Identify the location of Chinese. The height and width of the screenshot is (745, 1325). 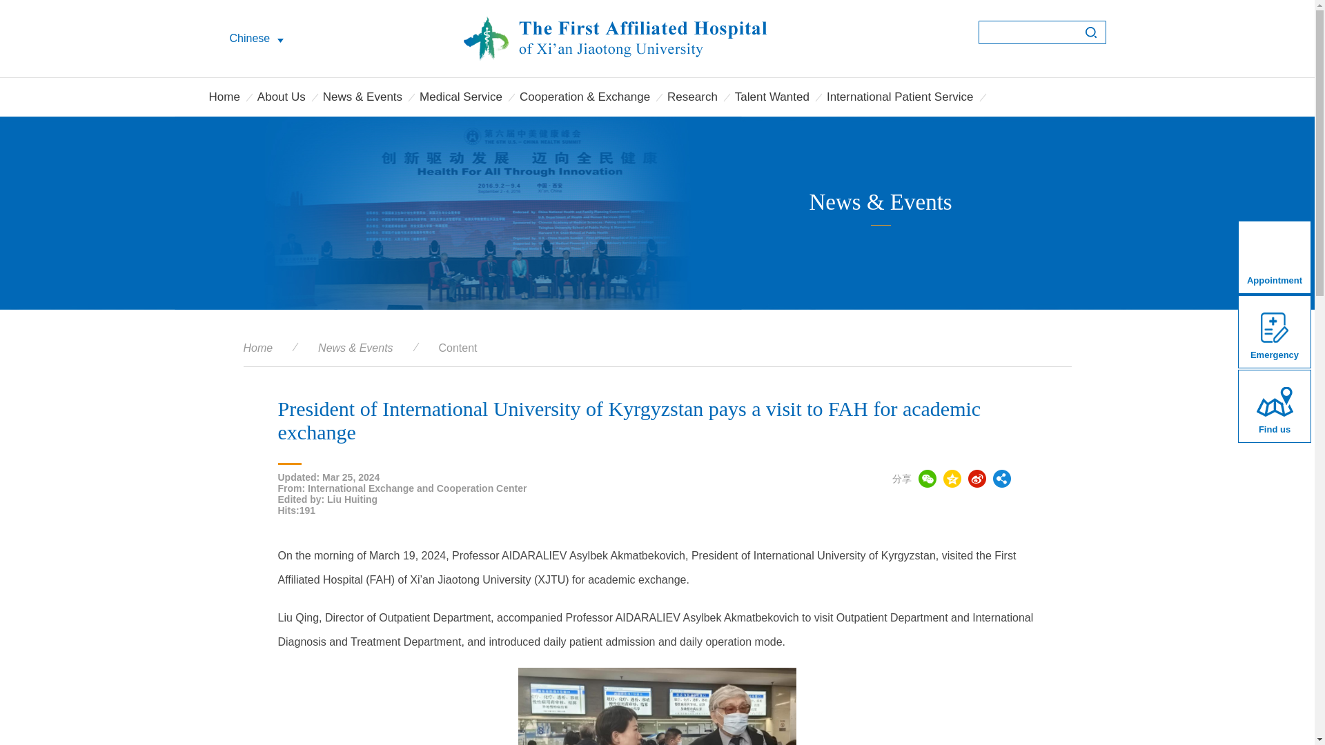
(256, 38).